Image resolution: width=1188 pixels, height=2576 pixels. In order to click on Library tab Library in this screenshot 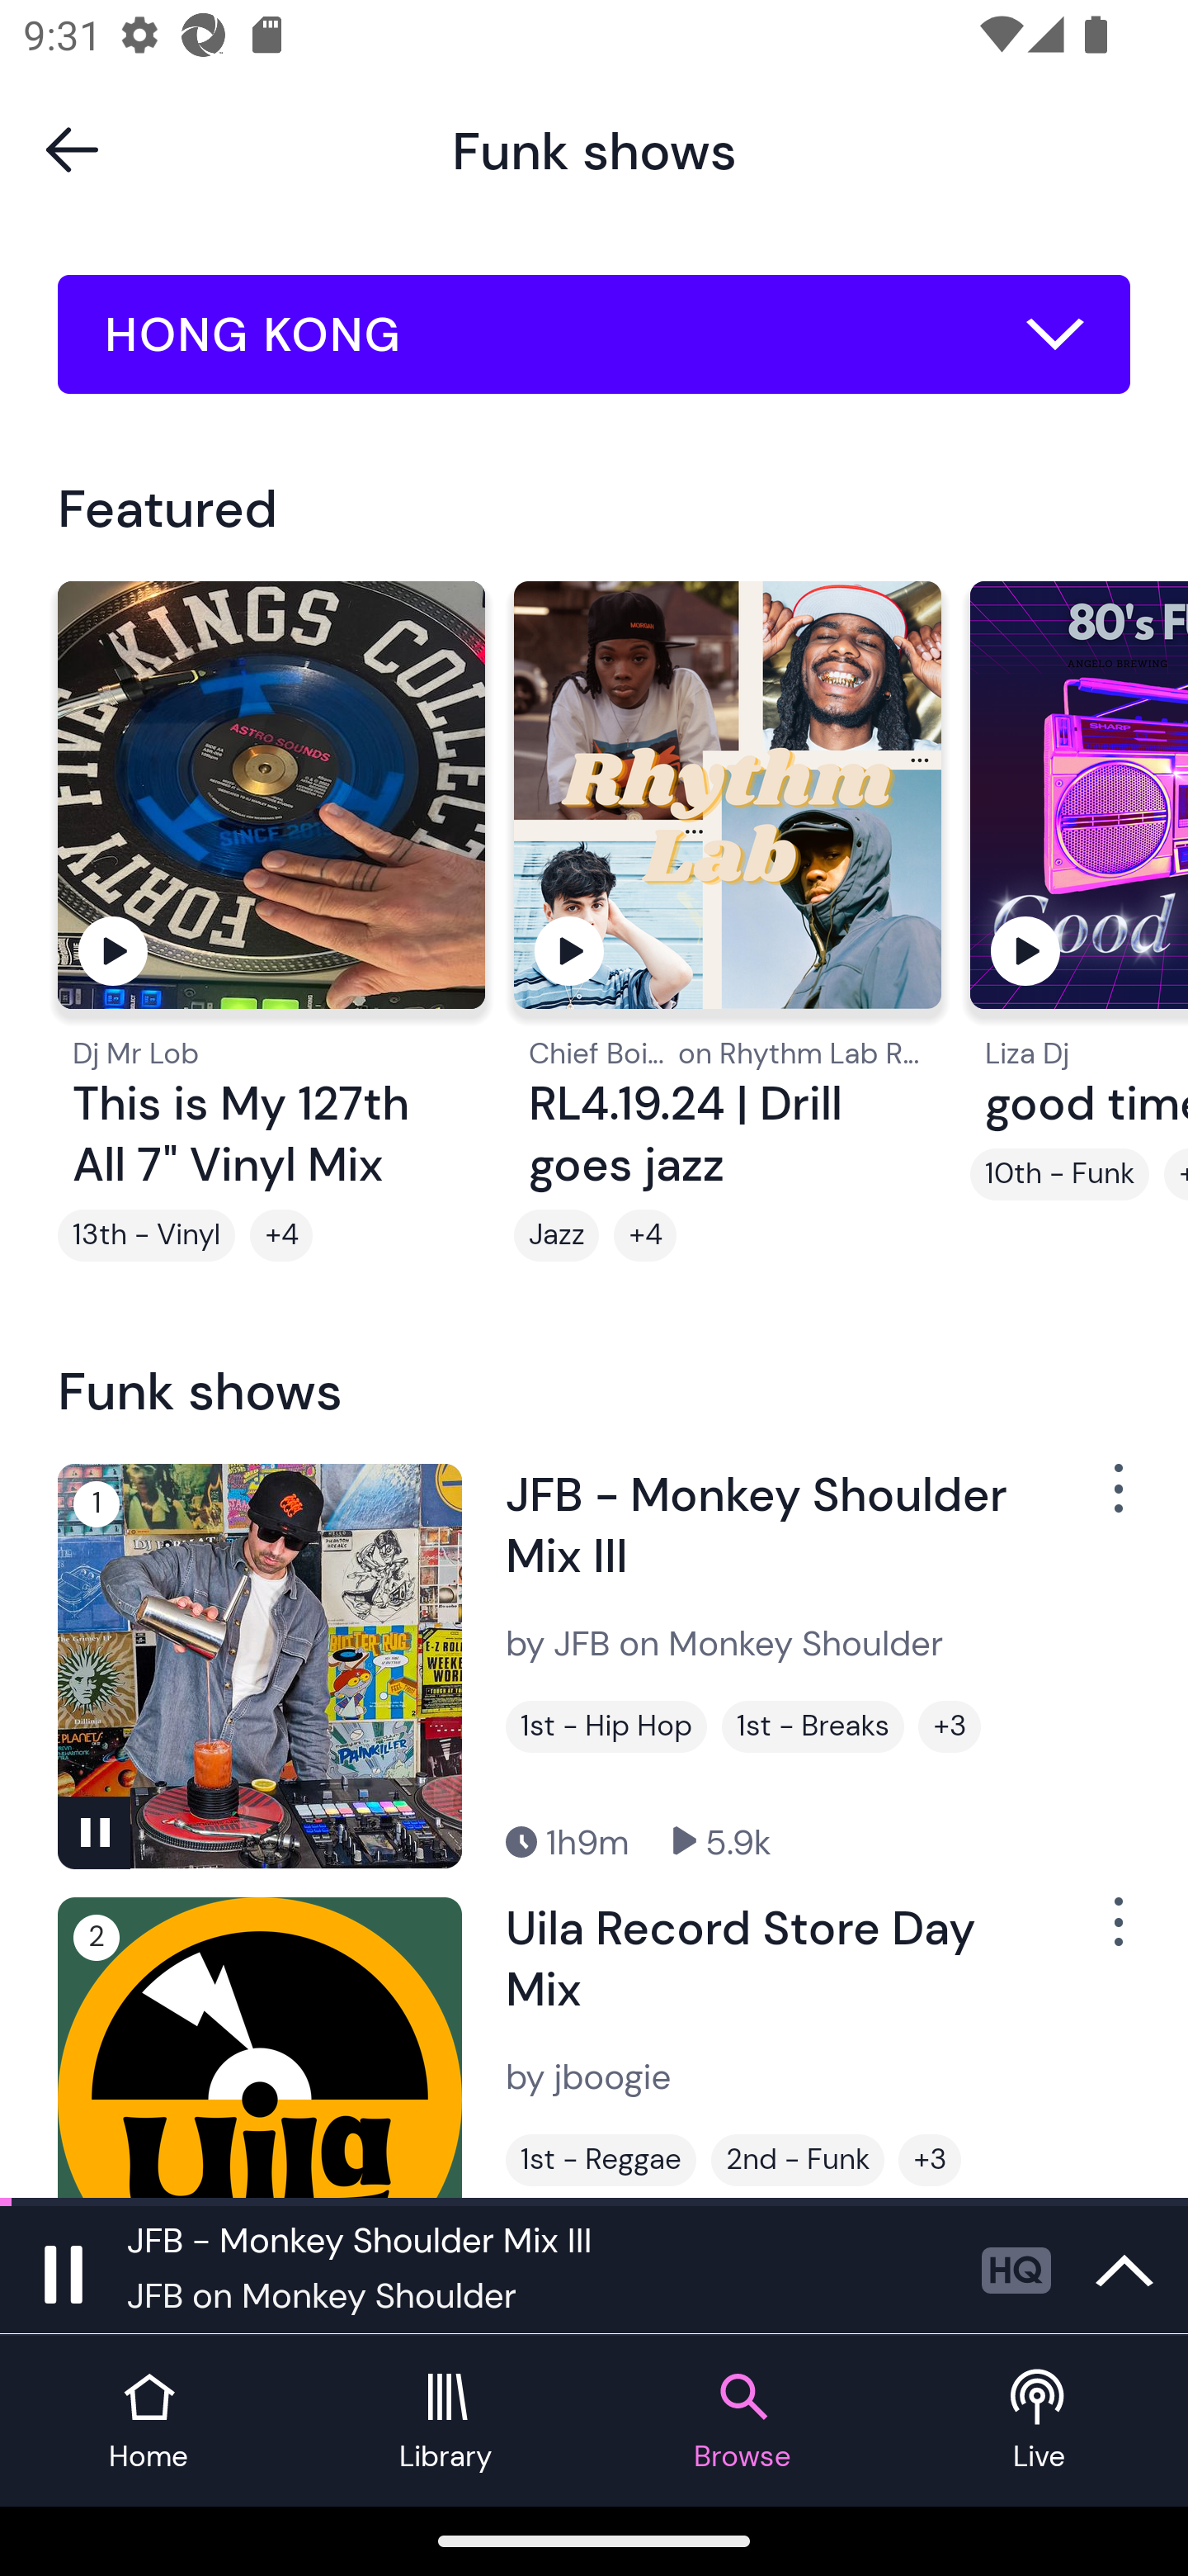, I will do `click(445, 2421)`.